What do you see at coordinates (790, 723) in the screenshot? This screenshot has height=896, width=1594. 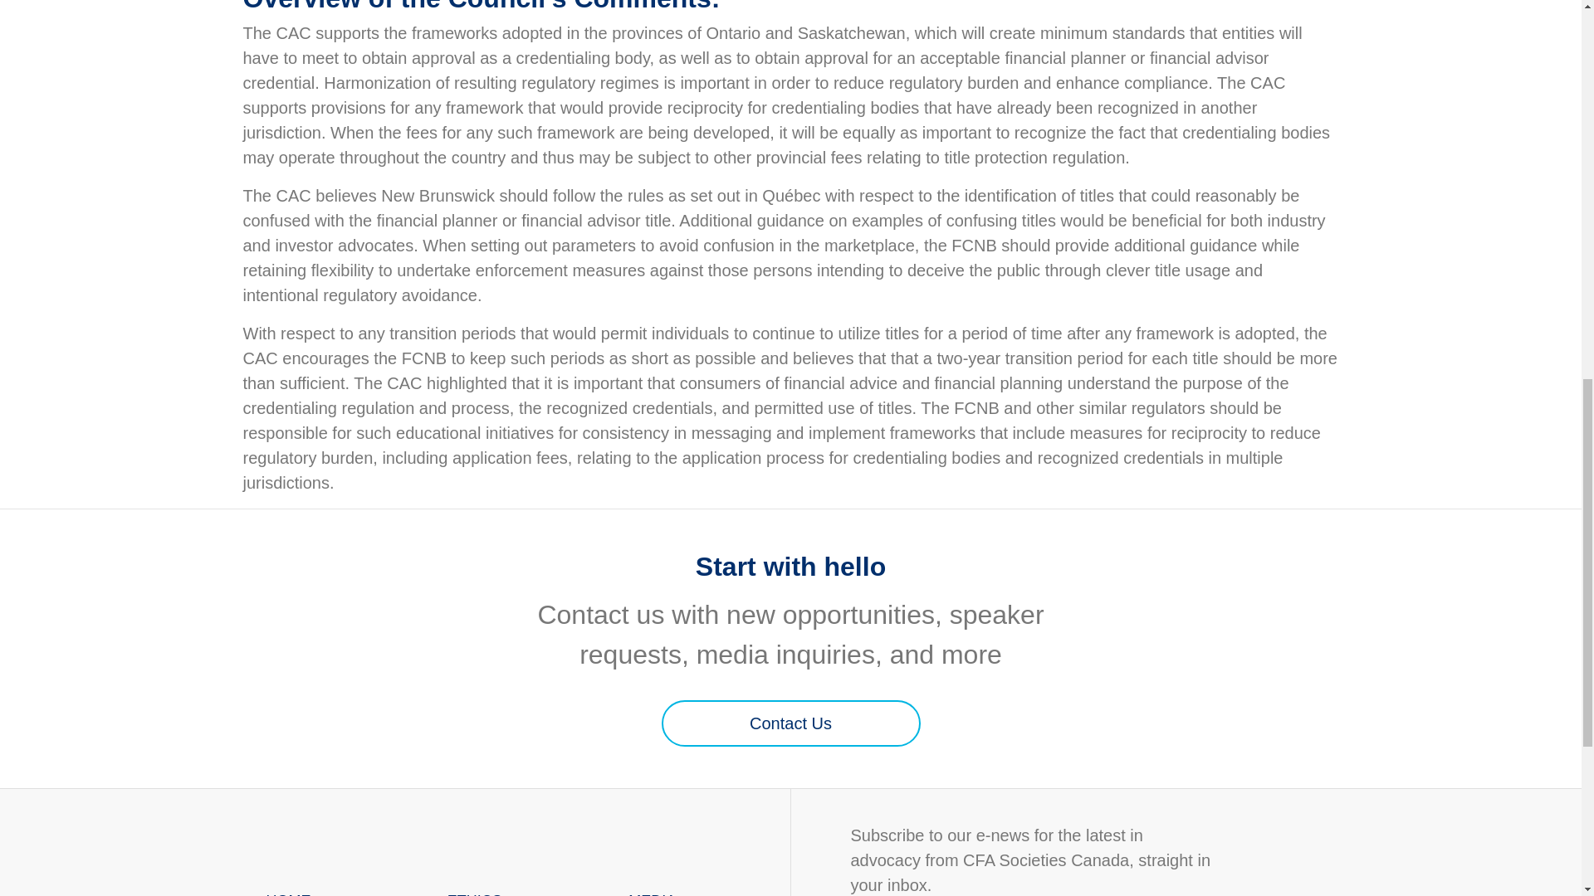 I see `Contact Us` at bounding box center [790, 723].